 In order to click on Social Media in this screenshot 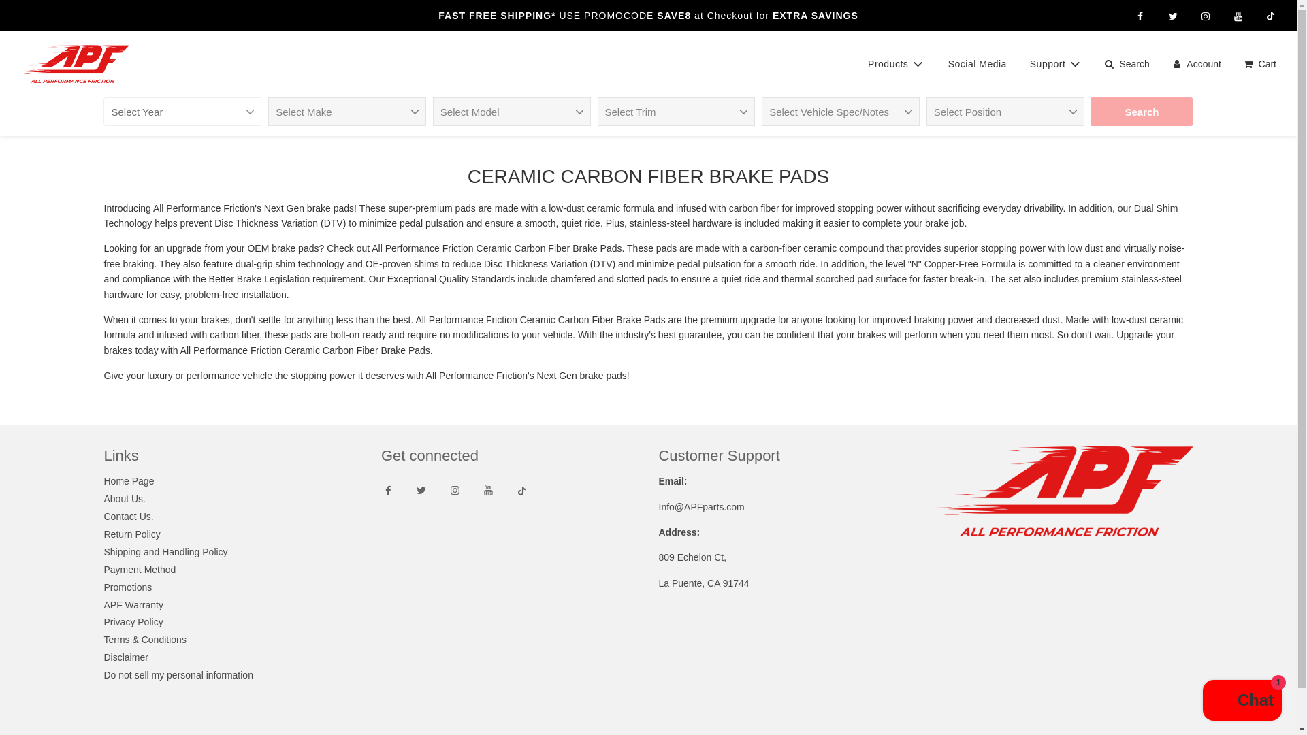, I will do `click(978, 64)`.